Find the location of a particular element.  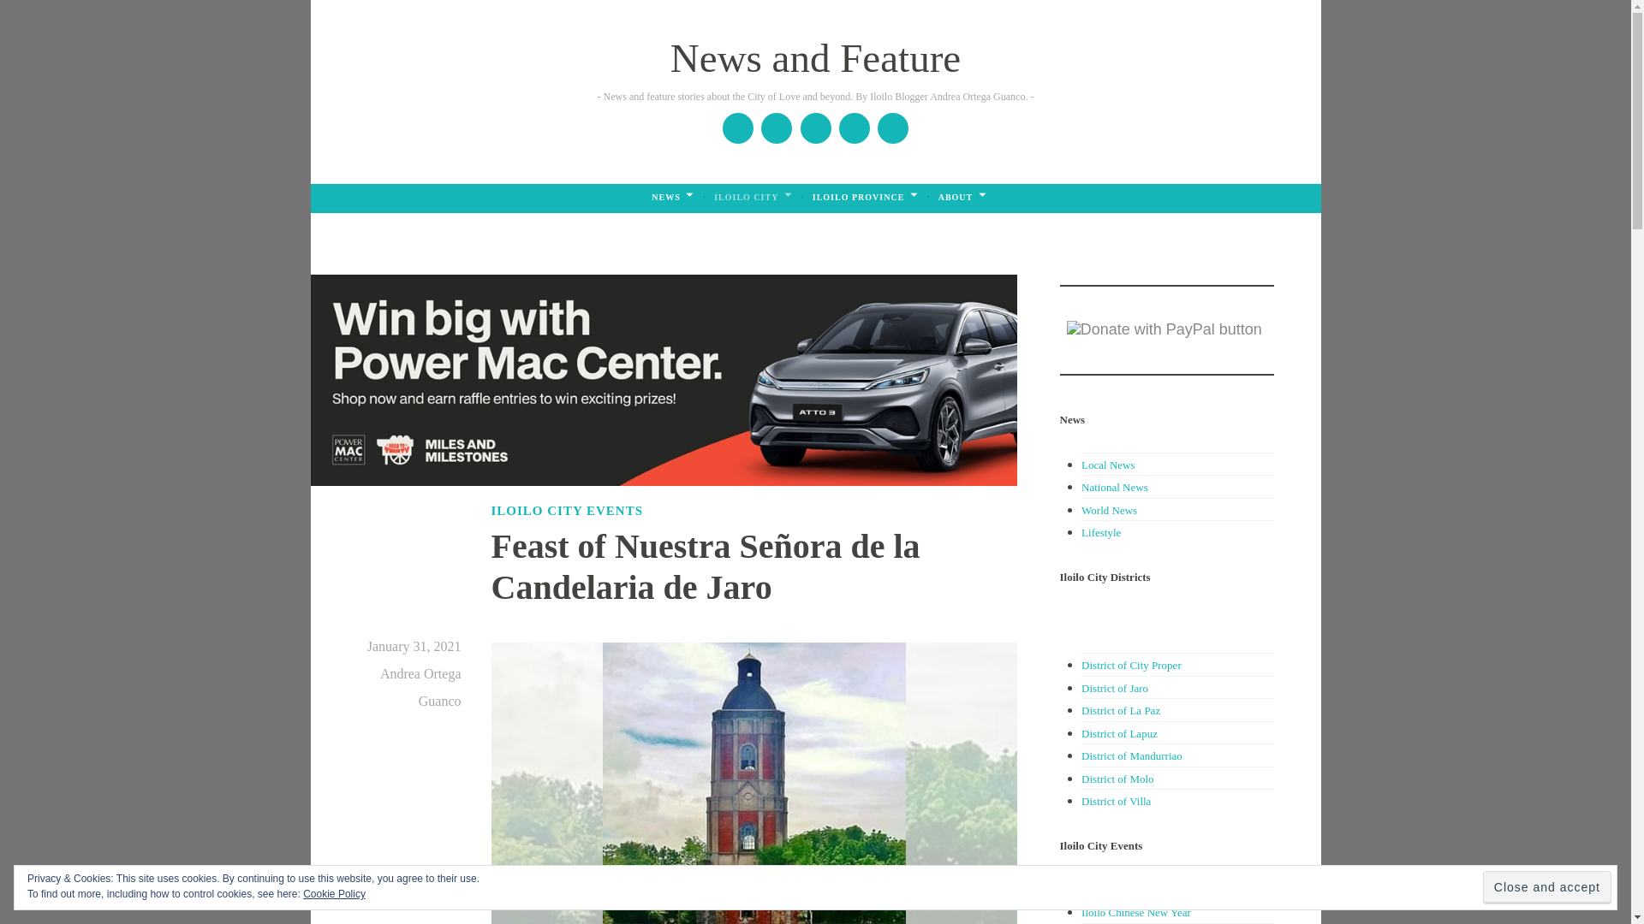

NEWS is located at coordinates (672, 198).